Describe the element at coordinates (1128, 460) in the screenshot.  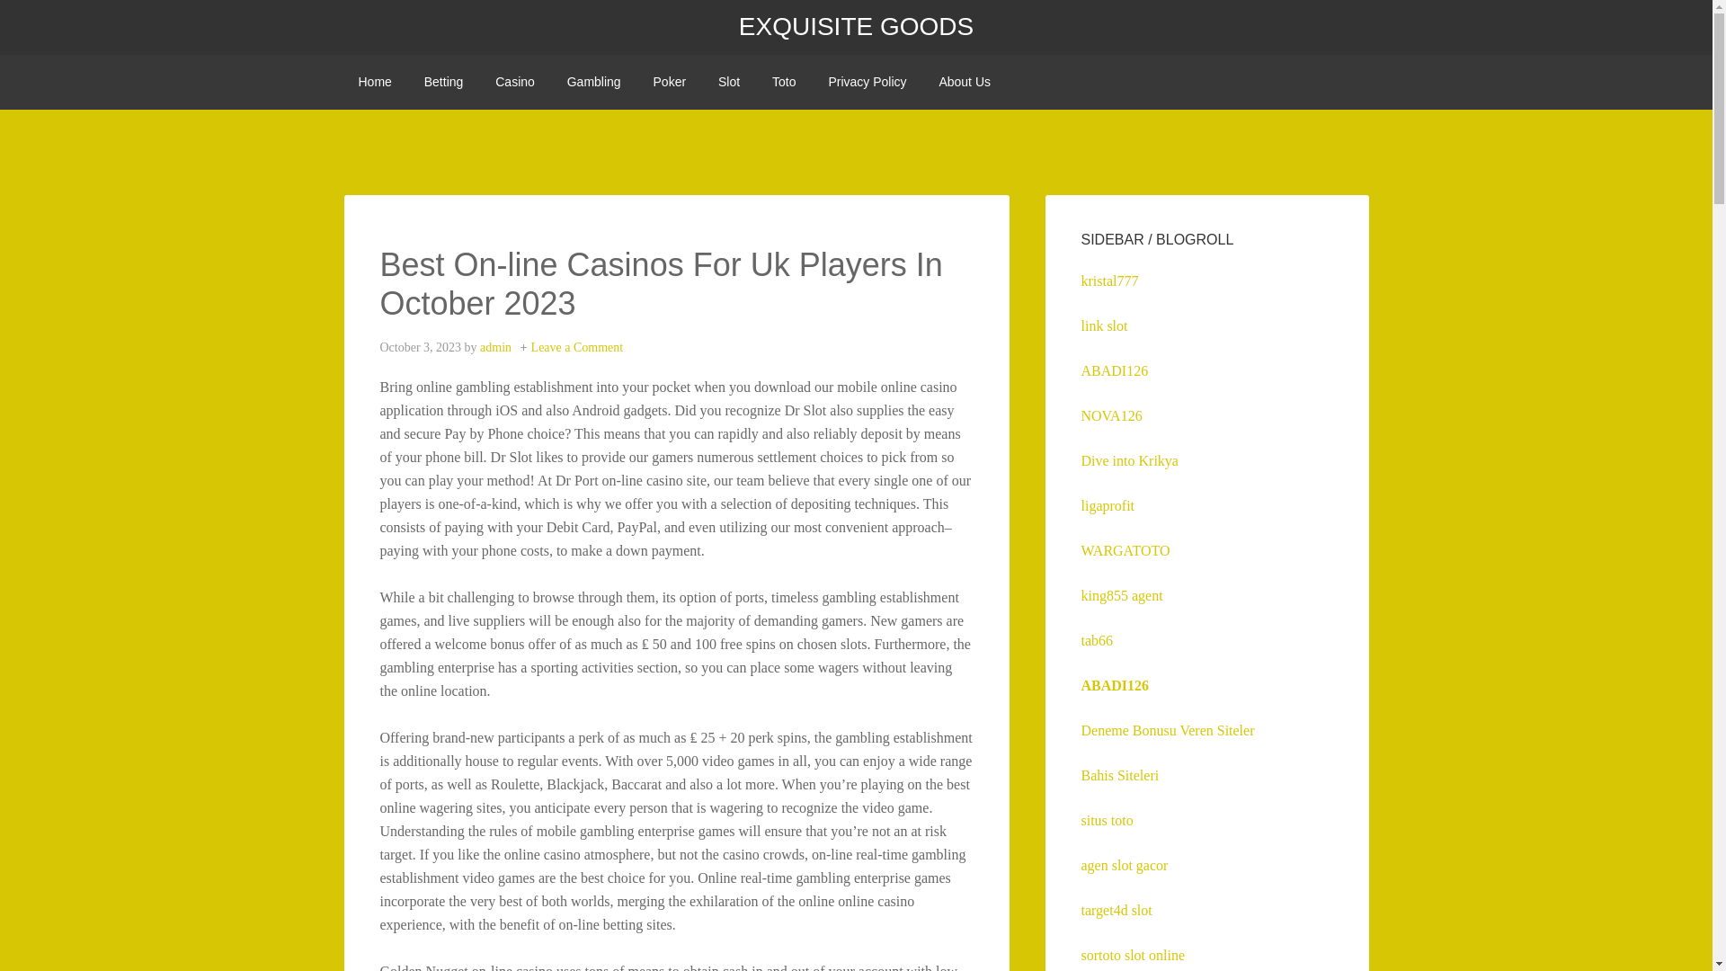
I see `Dive into Krikya` at that location.